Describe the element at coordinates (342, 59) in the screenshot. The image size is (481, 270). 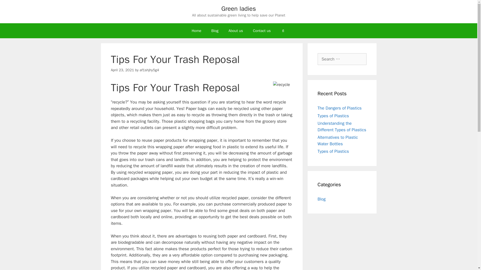
I see `Search for:` at that location.